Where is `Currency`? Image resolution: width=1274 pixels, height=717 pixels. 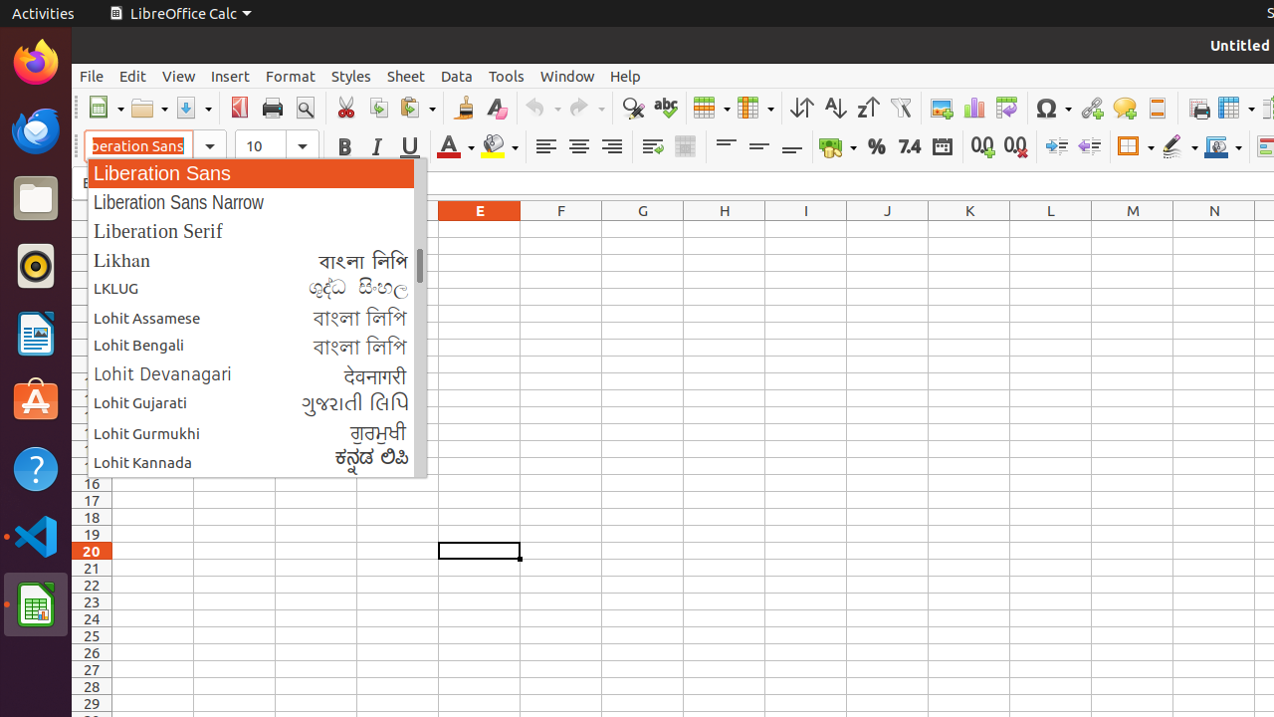
Currency is located at coordinates (838, 147).